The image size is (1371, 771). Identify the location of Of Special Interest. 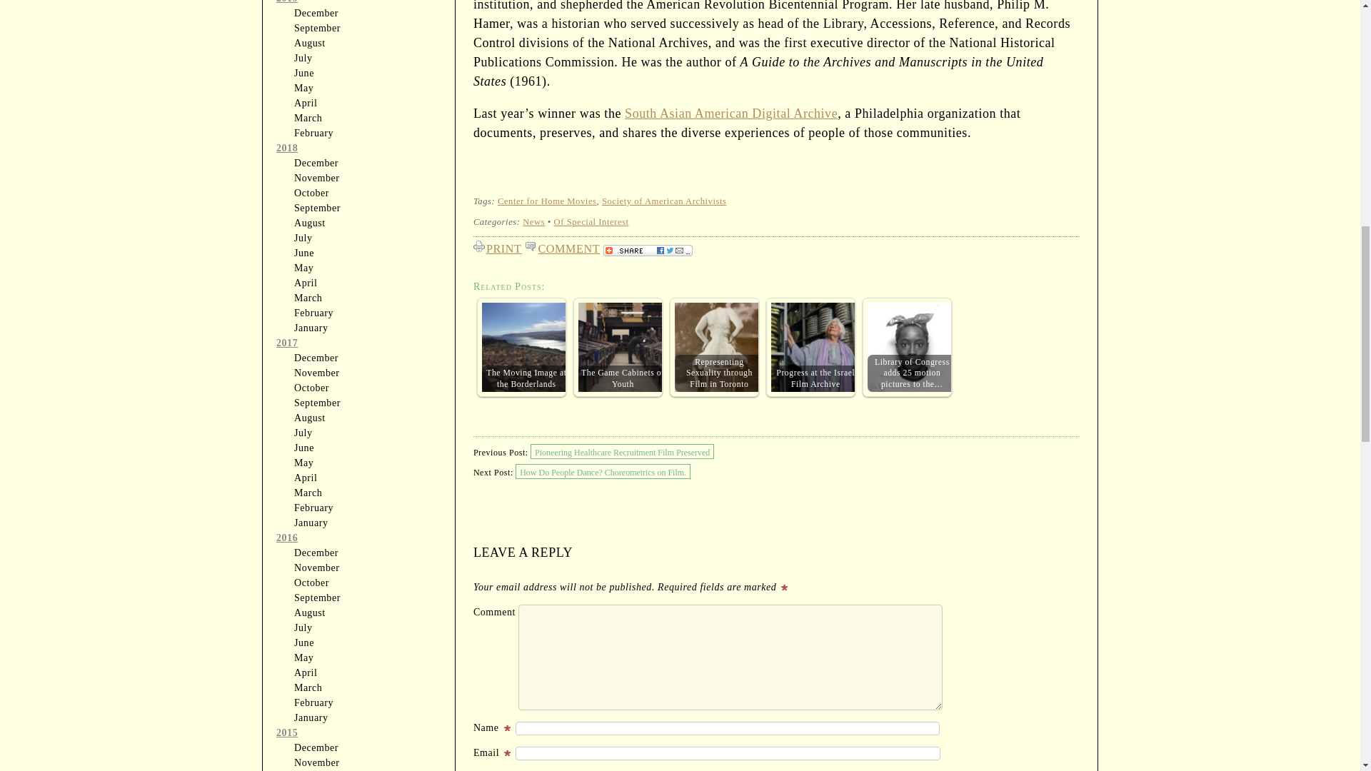
(591, 221).